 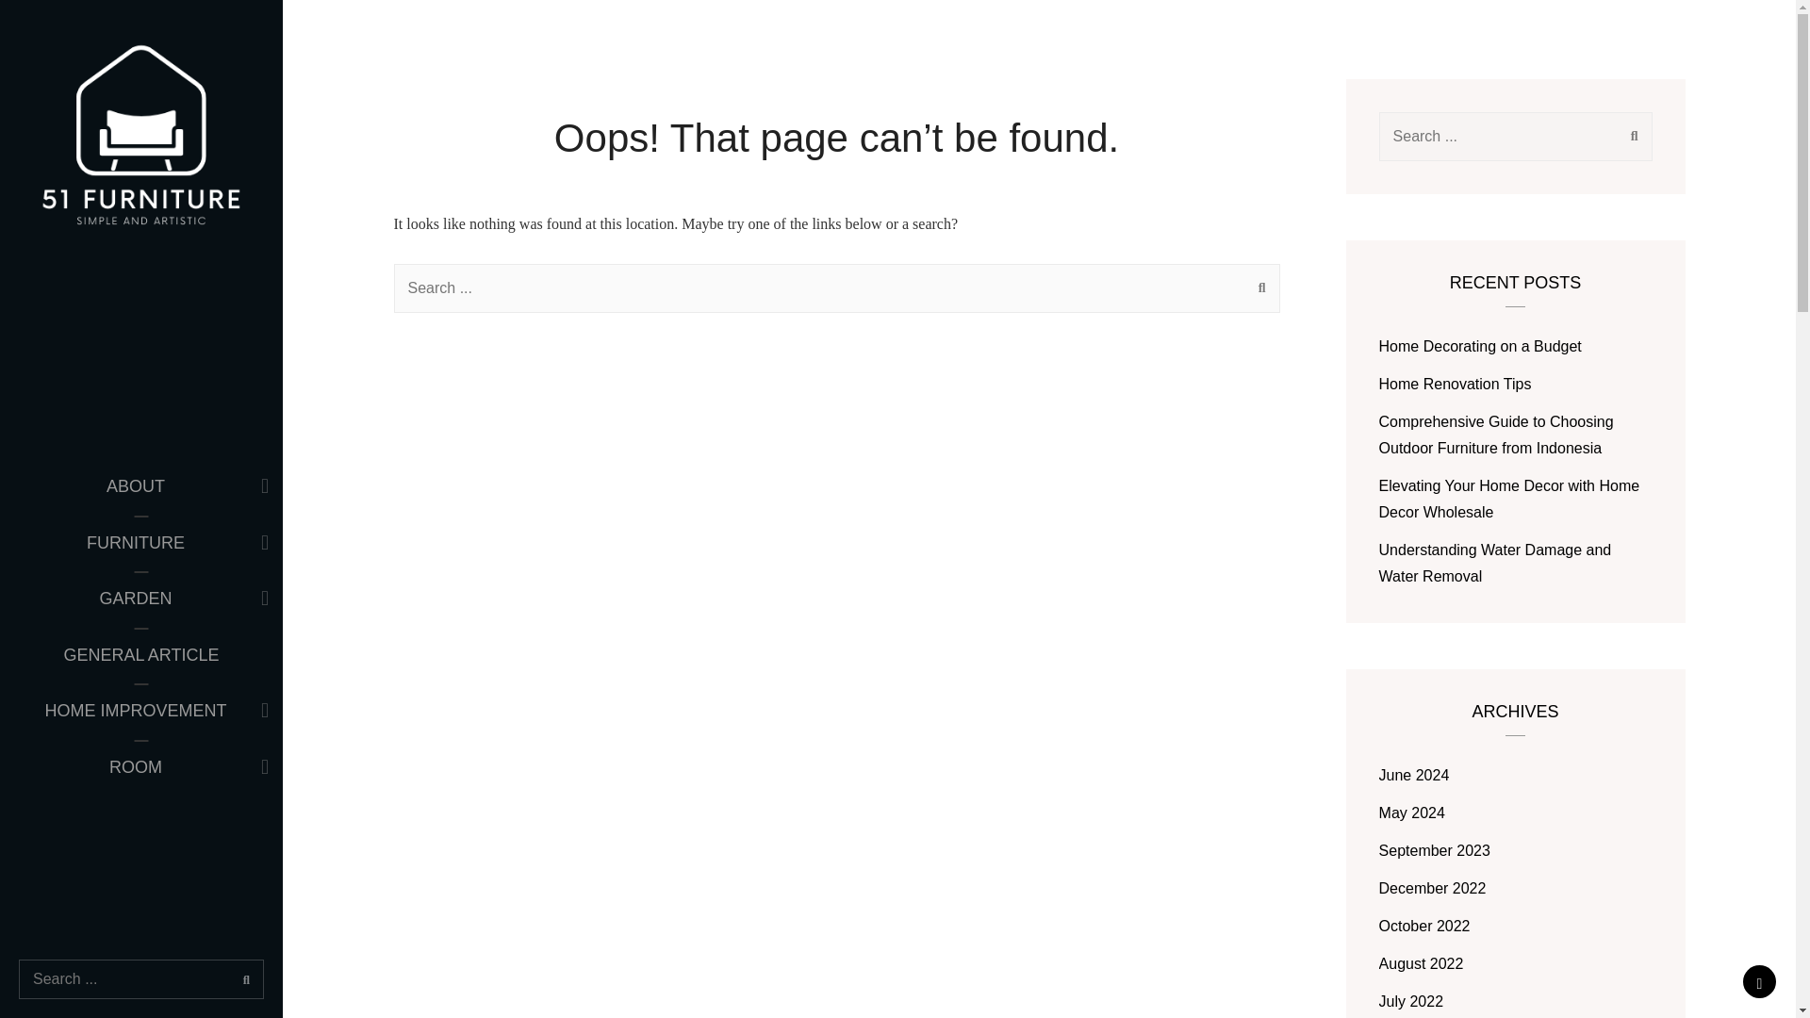 What do you see at coordinates (126, 300) in the screenshot?
I see `51 FURNITURE` at bounding box center [126, 300].